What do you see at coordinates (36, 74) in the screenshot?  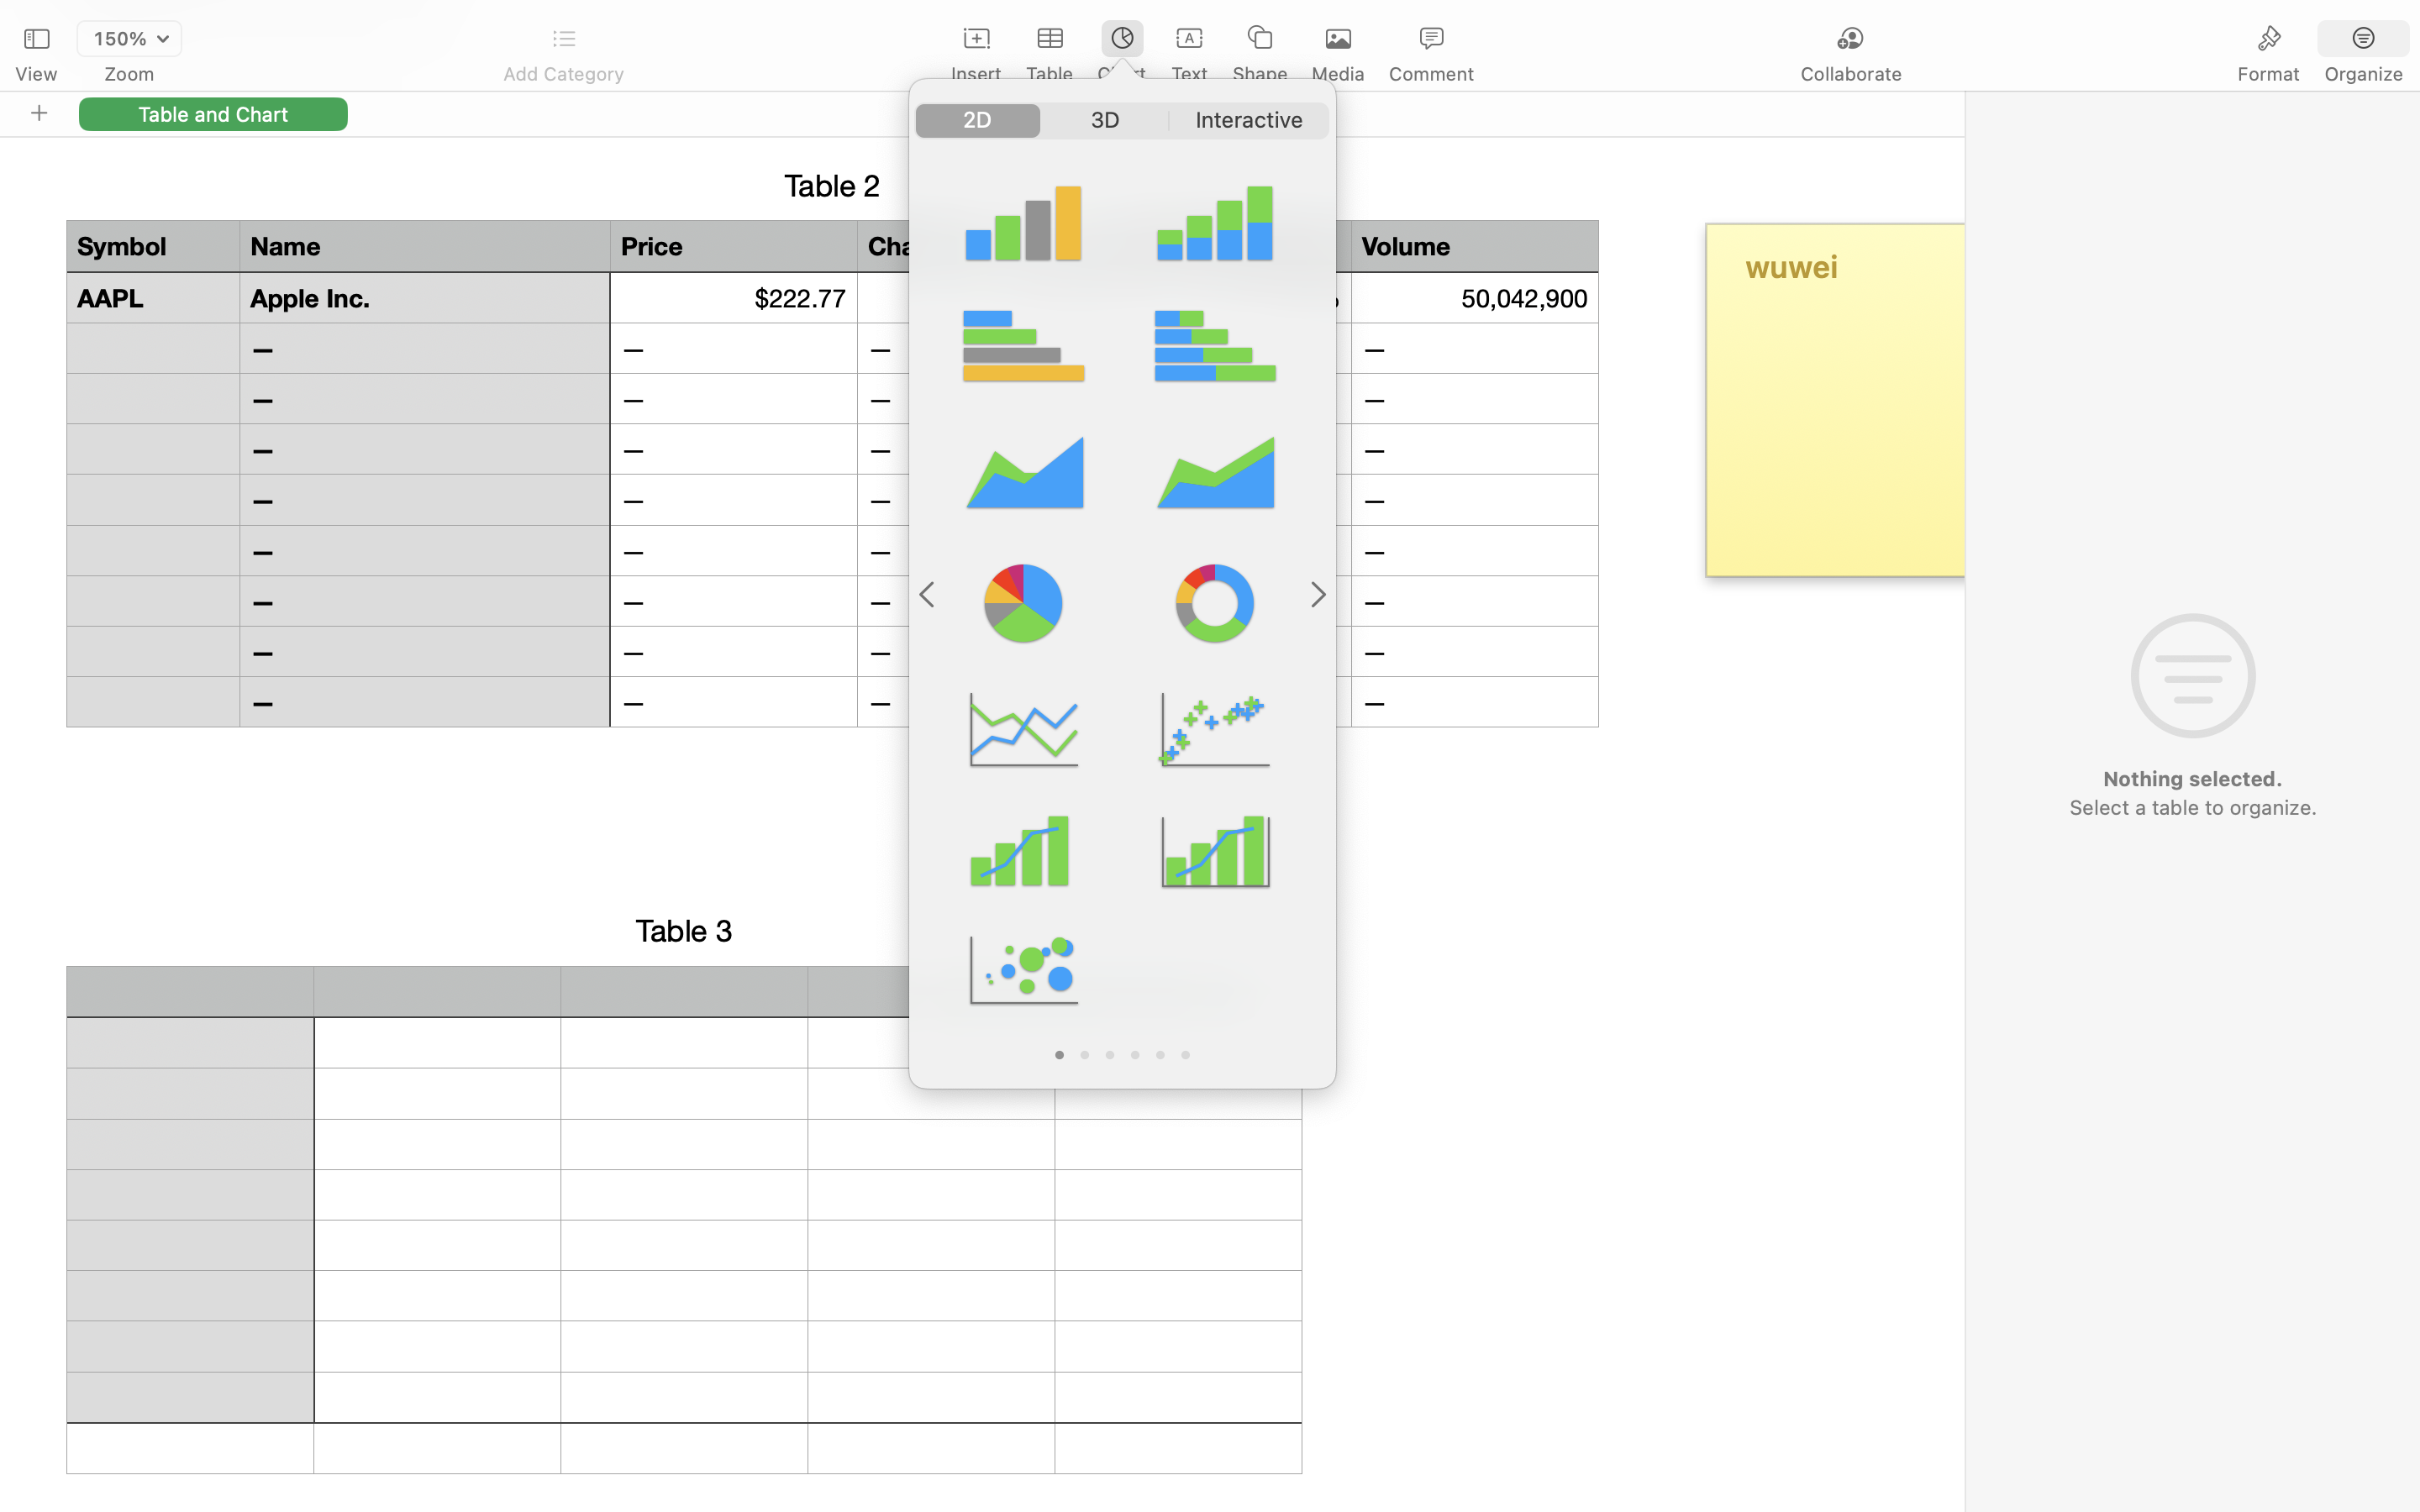 I see `View` at bounding box center [36, 74].